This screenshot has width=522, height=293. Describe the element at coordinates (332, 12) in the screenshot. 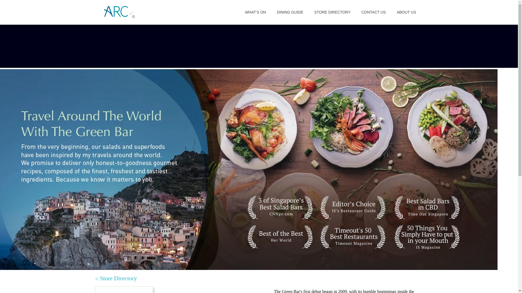

I see `STORE DIRECTORY` at that location.